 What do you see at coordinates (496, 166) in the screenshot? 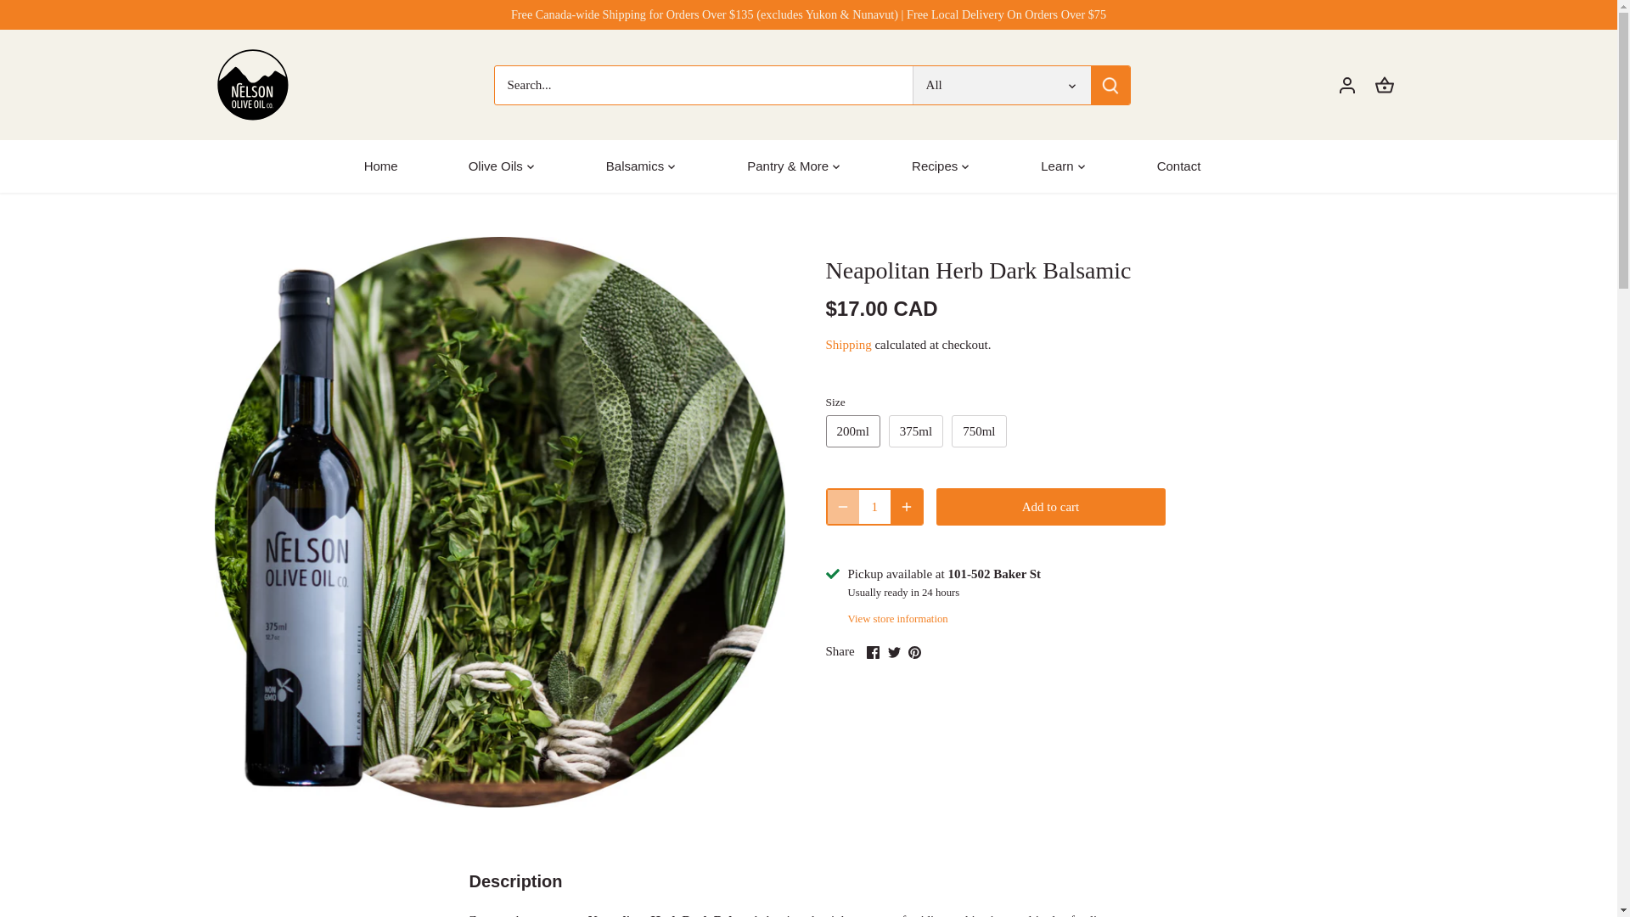
I see `Olive Oils` at bounding box center [496, 166].